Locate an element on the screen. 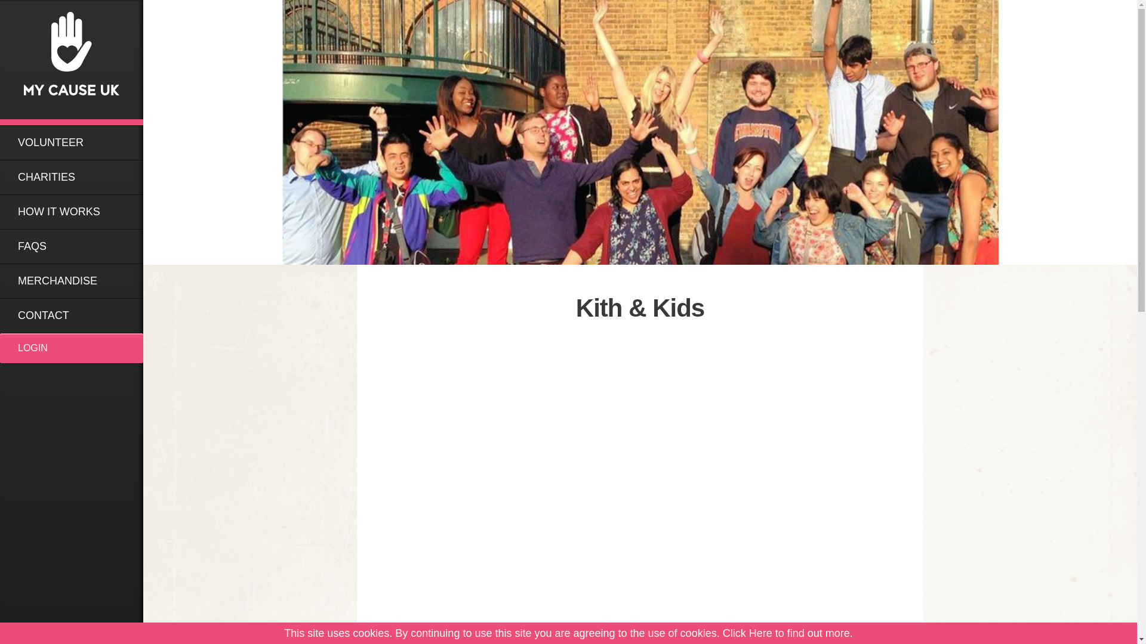 This screenshot has width=1146, height=644. CHARITIES is located at coordinates (72, 177).